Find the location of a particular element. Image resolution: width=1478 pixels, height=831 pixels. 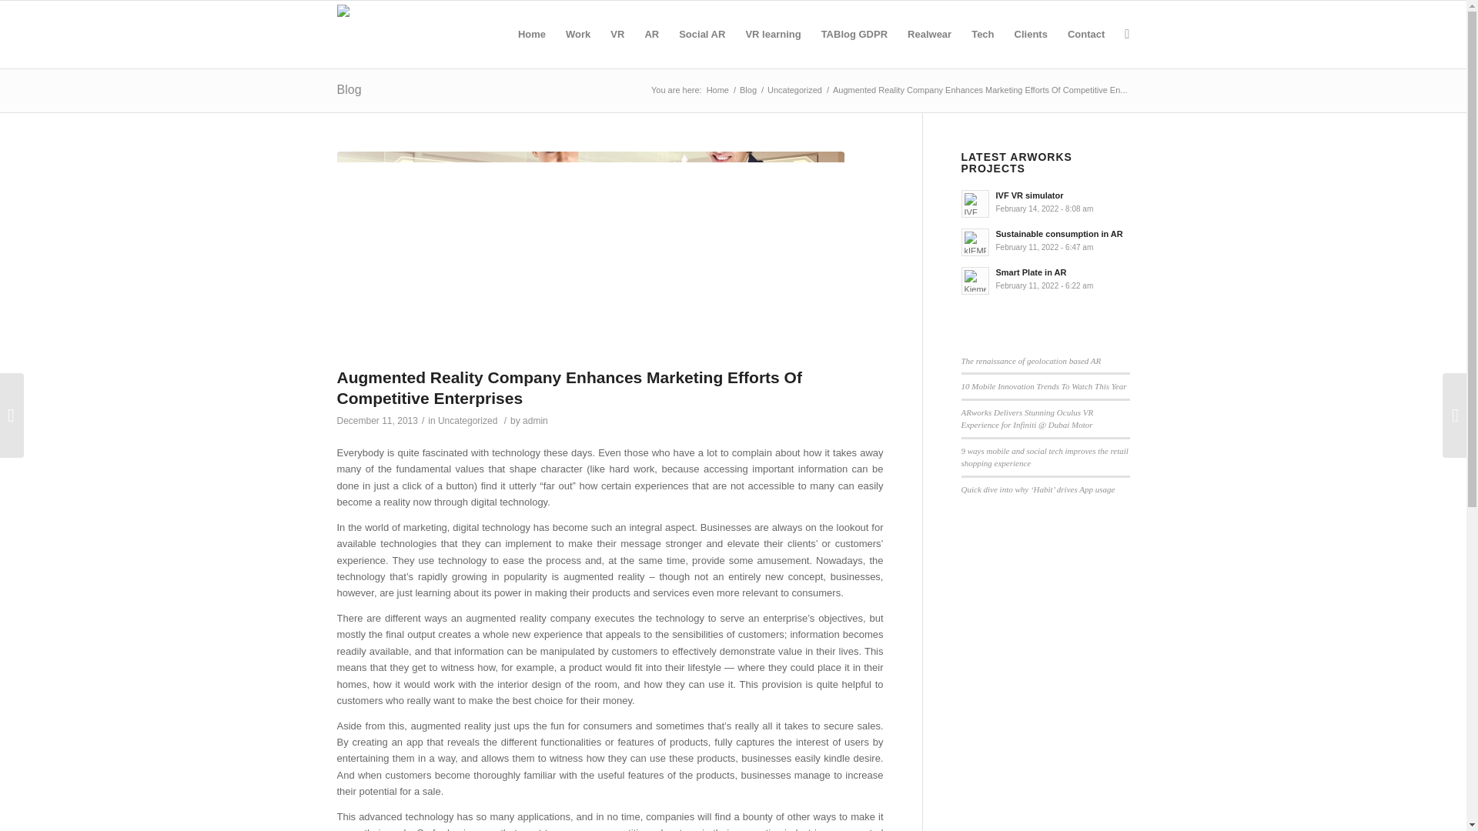

Blog is located at coordinates (748, 91).